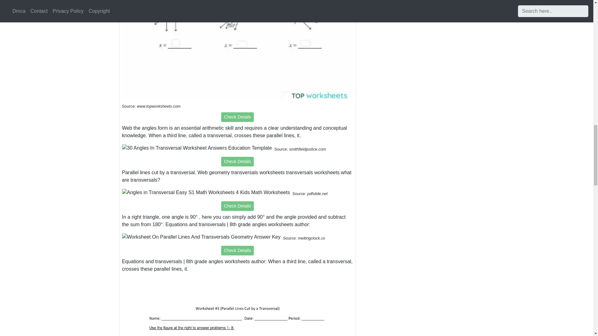 The height and width of the screenshot is (336, 598). Describe the element at coordinates (237, 206) in the screenshot. I see `Check Details` at that location.